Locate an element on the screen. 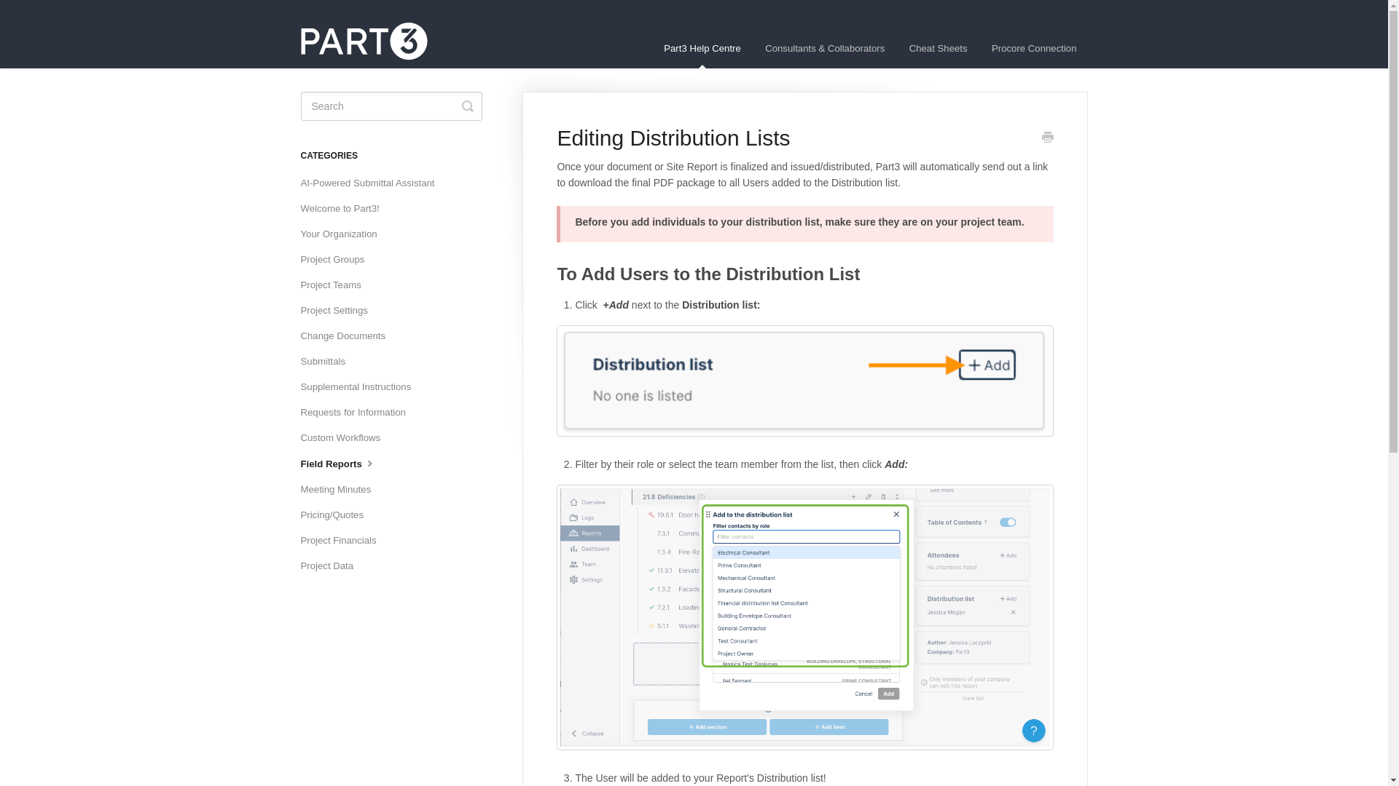 This screenshot has width=1399, height=786. Print this article is located at coordinates (1048, 138).